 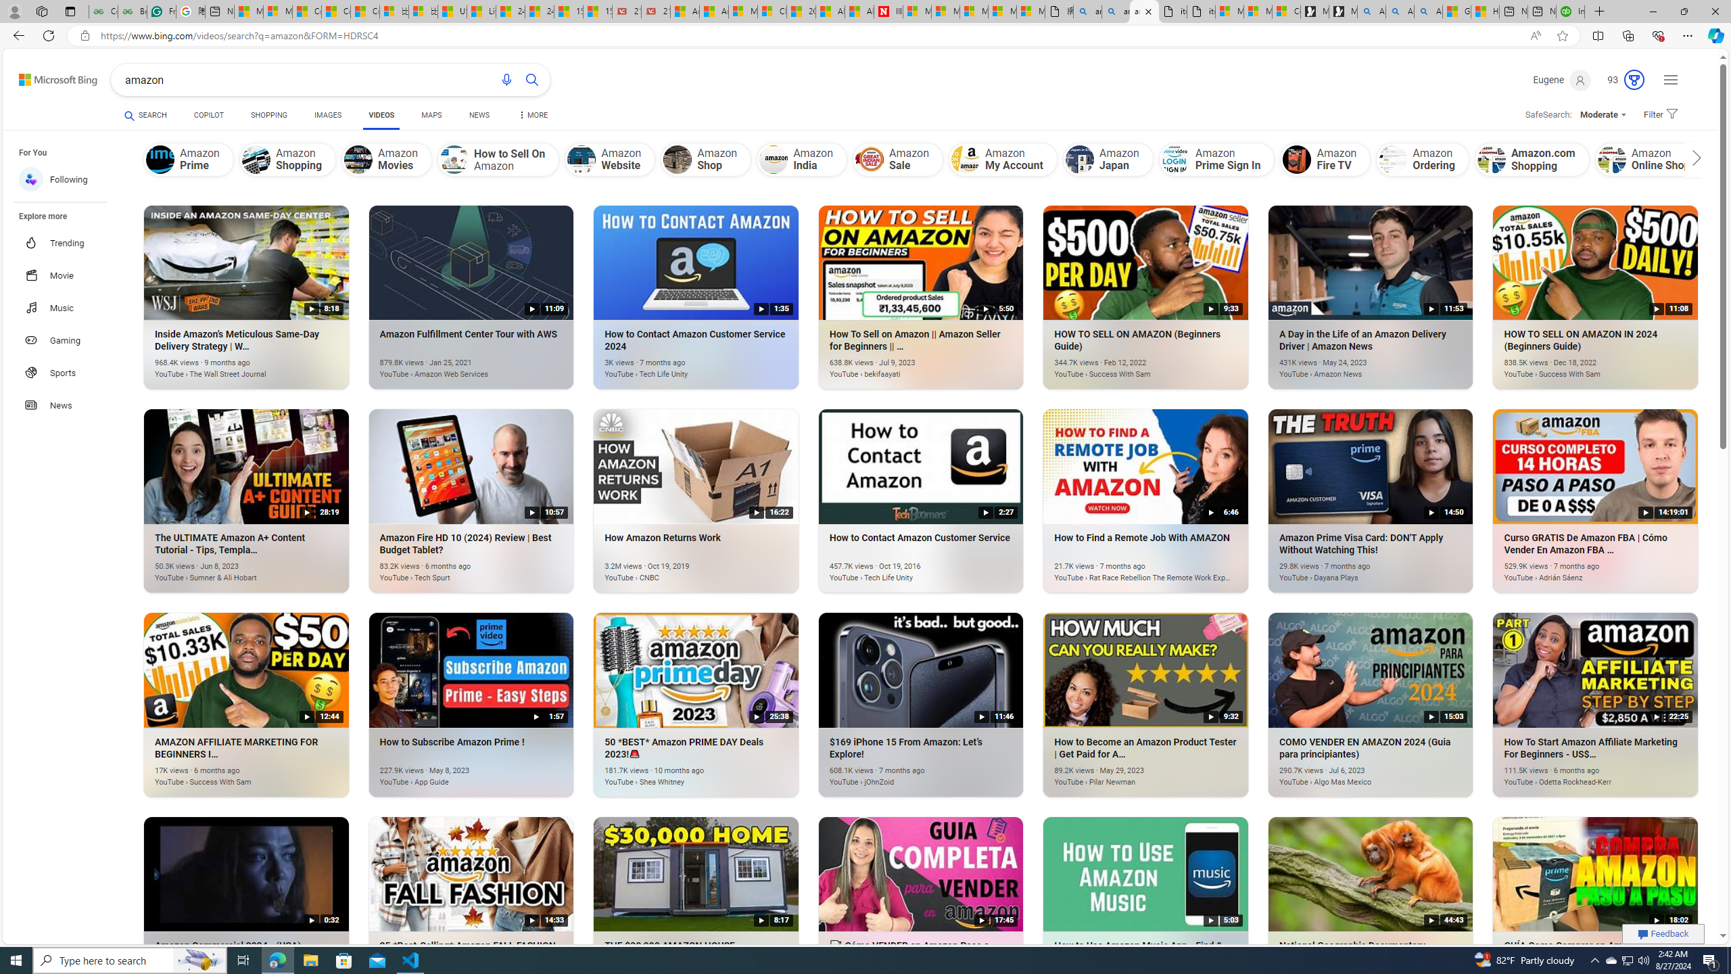 What do you see at coordinates (1658, 115) in the screenshot?
I see `Filter` at bounding box center [1658, 115].